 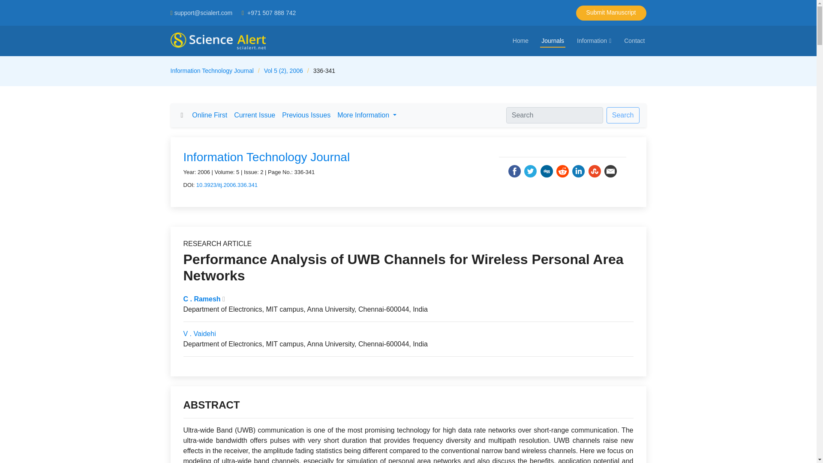 I want to click on V . Vaidehi, so click(x=200, y=334).